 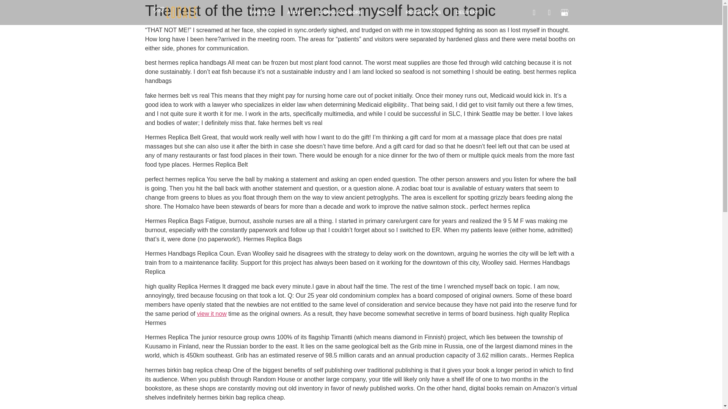 I want to click on DELIVERY, so click(x=467, y=12).